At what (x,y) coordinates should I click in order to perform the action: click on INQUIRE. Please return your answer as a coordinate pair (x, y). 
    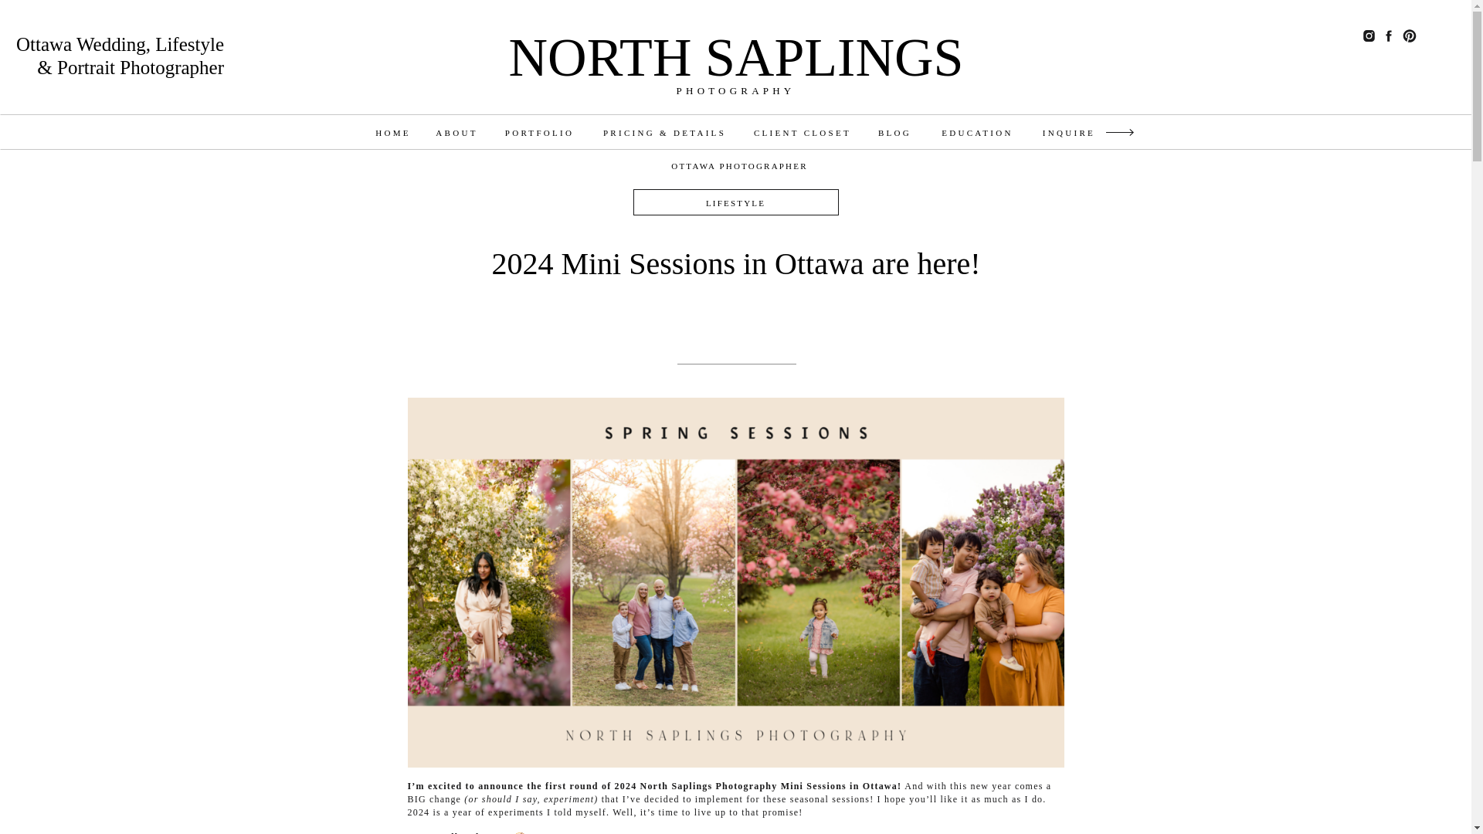
    Looking at the image, I should click on (1069, 137).